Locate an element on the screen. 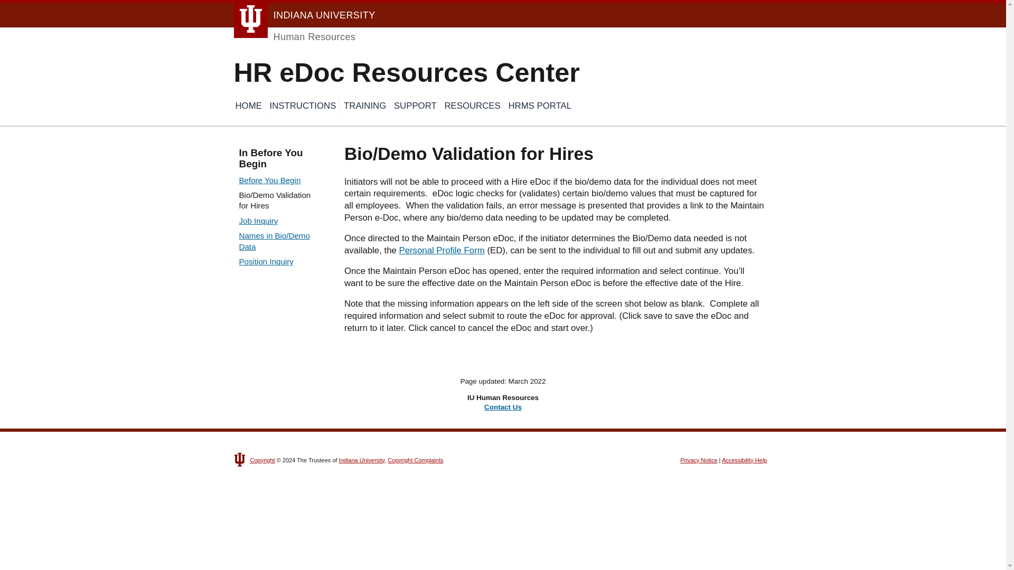 This screenshot has height=570, width=1014. HRMS PORTAL is located at coordinates (540, 106).